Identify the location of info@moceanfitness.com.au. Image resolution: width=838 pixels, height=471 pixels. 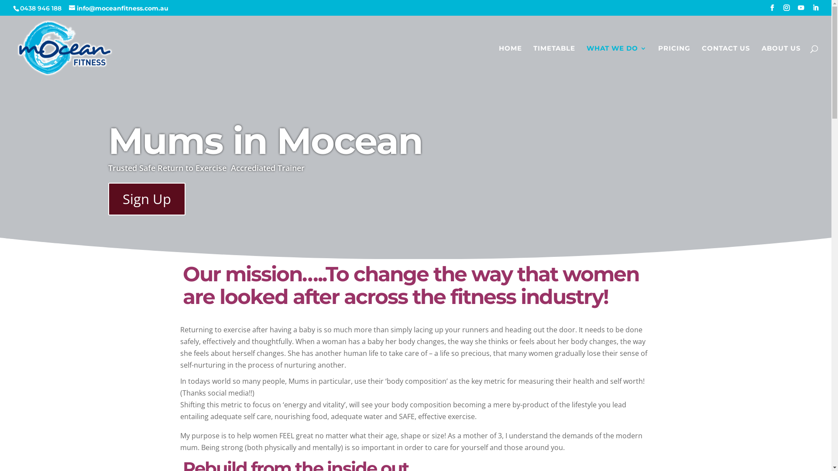
(119, 8).